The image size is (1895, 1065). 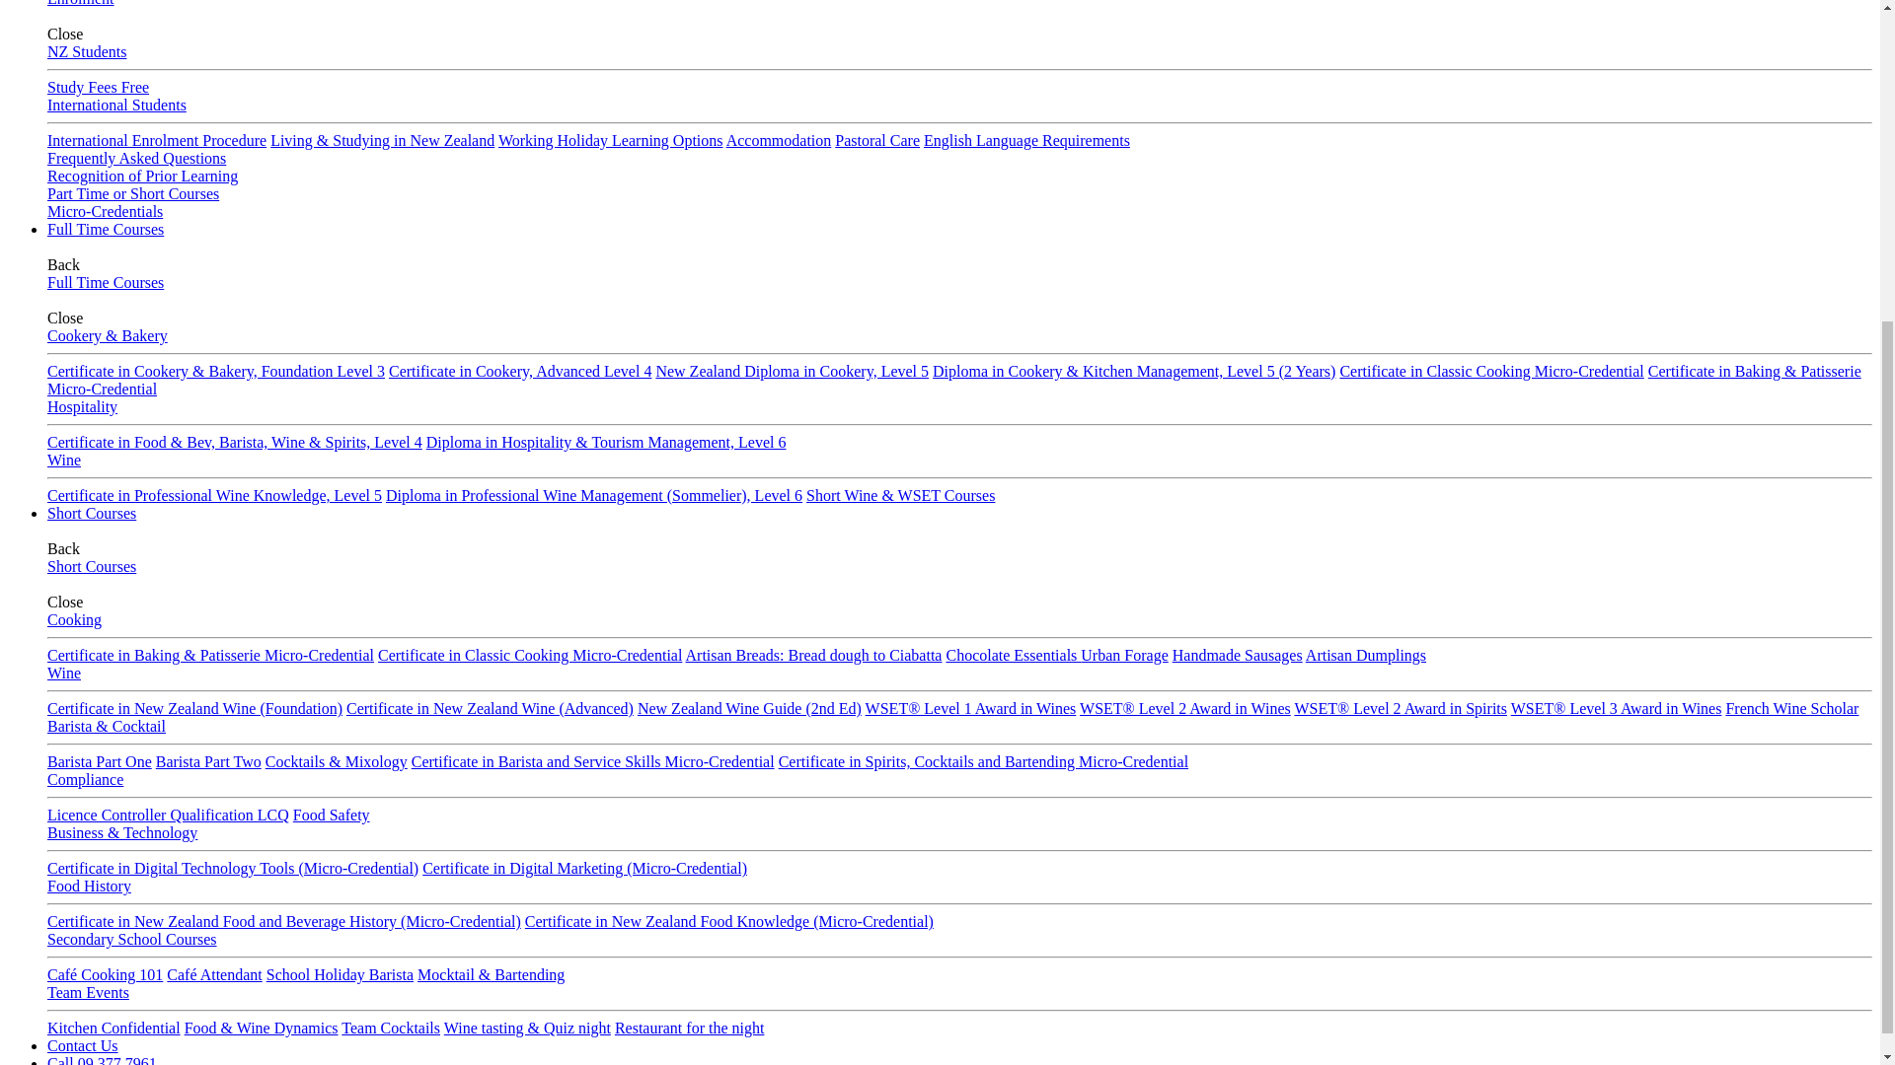 What do you see at coordinates (876, 140) in the screenshot?
I see `Pastoral Care` at bounding box center [876, 140].